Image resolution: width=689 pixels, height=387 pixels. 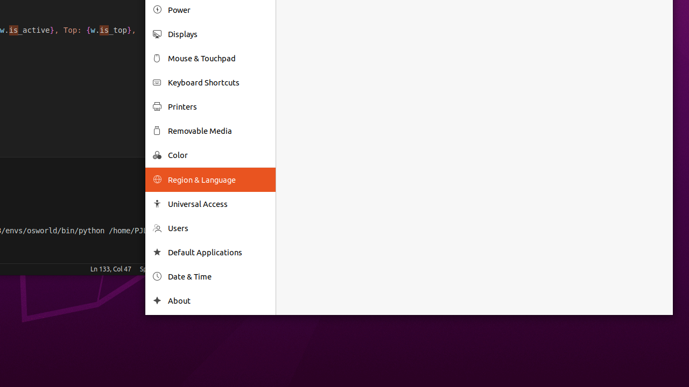 What do you see at coordinates (218, 204) in the screenshot?
I see `Universal Access` at bounding box center [218, 204].